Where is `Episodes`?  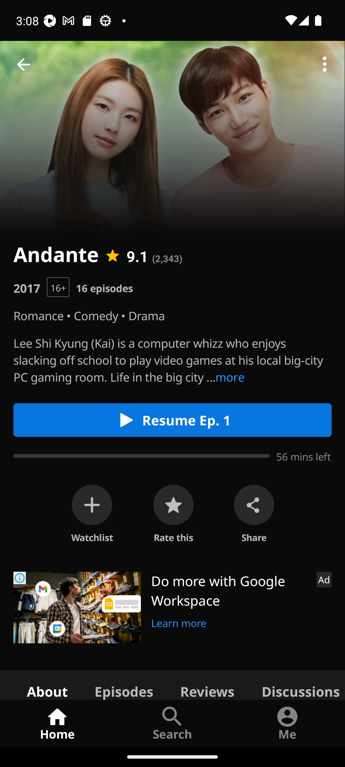 Episodes is located at coordinates (124, 685).